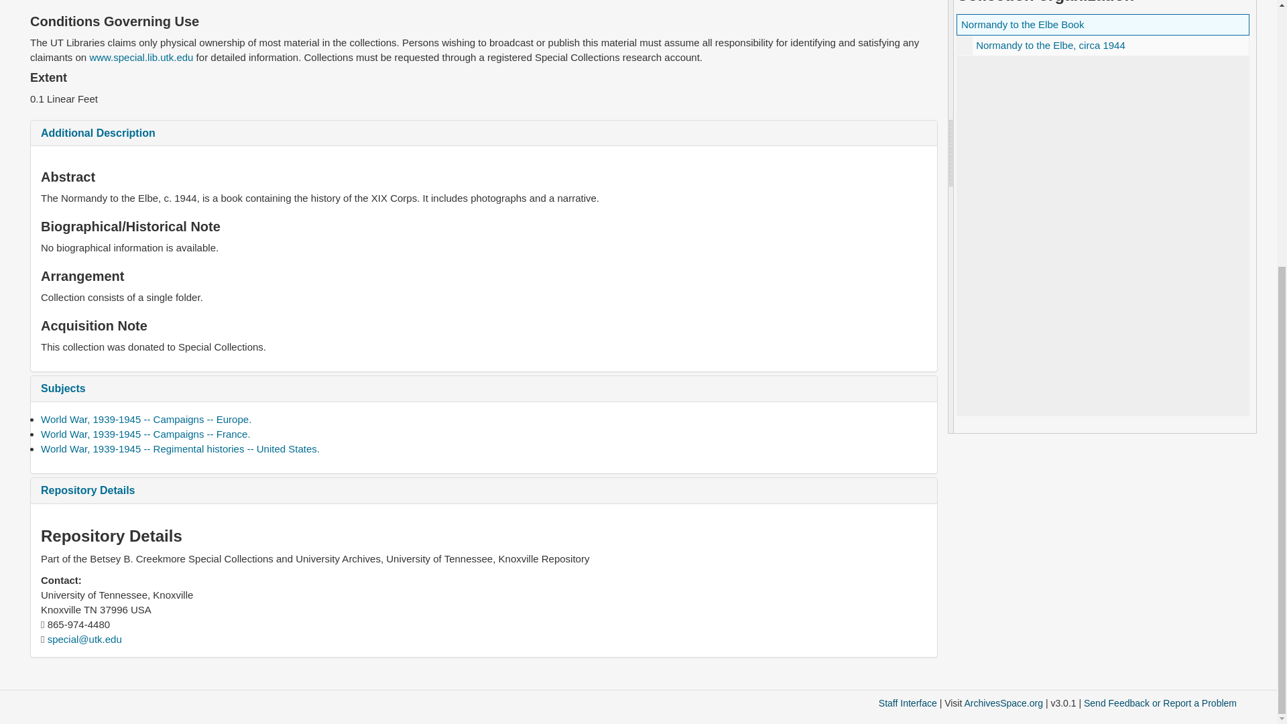 Image resolution: width=1287 pixels, height=724 pixels. I want to click on Staff Interface, so click(908, 703).